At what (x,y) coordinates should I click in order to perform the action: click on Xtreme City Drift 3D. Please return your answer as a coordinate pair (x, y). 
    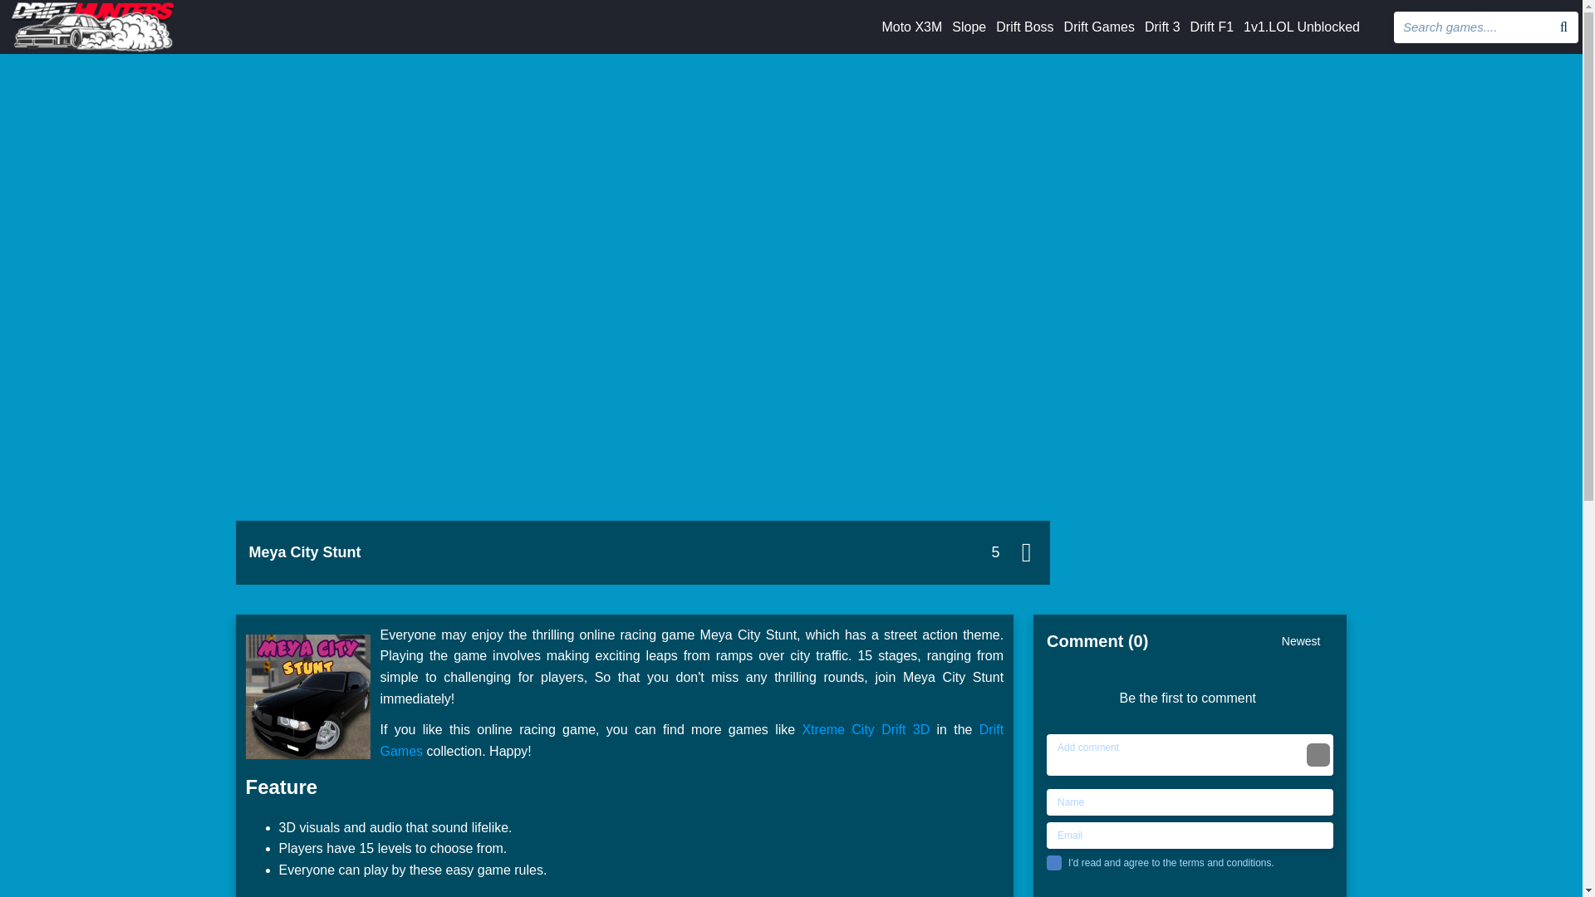
    Looking at the image, I should click on (866, 729).